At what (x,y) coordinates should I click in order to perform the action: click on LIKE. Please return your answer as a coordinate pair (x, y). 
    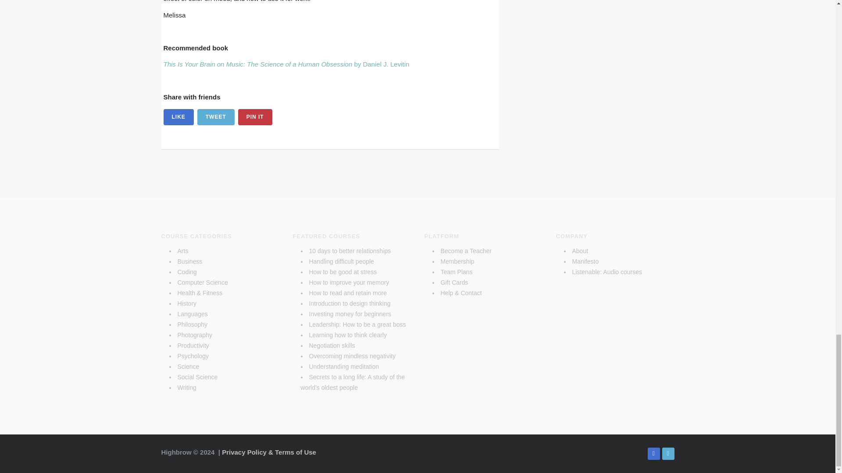
    Looking at the image, I should click on (178, 117).